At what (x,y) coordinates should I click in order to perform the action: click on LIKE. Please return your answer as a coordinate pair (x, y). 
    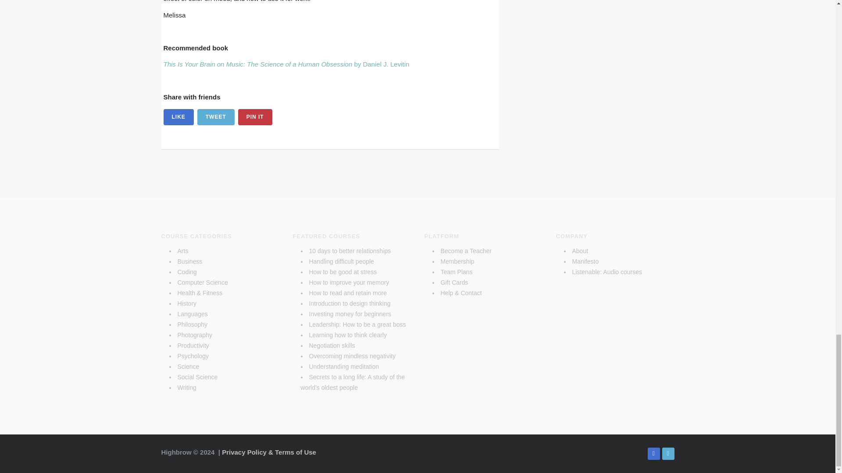
    Looking at the image, I should click on (178, 117).